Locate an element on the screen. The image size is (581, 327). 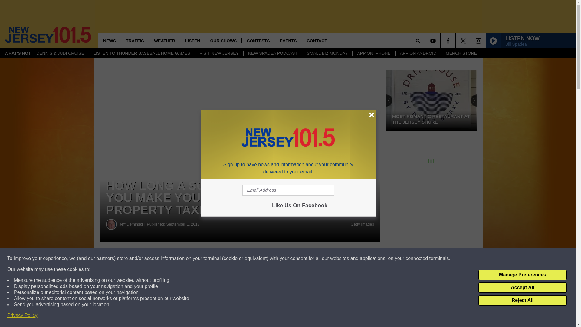
MERCH STORE is located at coordinates (461, 53).